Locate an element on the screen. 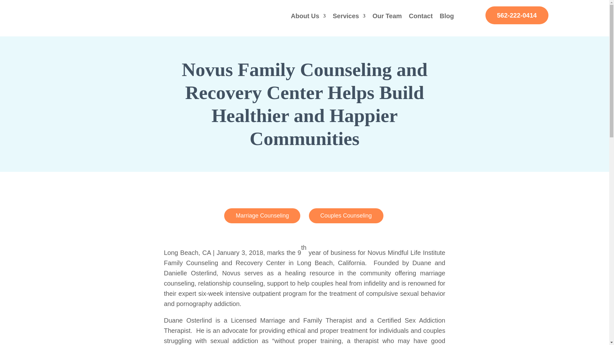  Services is located at coordinates (349, 17).